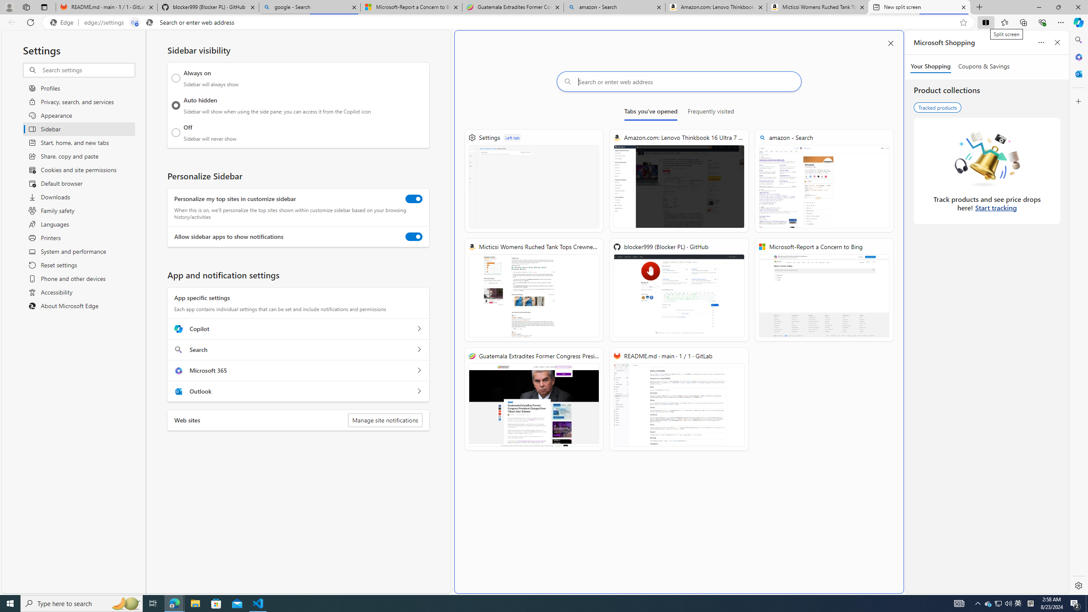  What do you see at coordinates (385, 420) in the screenshot?
I see `Manage site notifications` at bounding box center [385, 420].